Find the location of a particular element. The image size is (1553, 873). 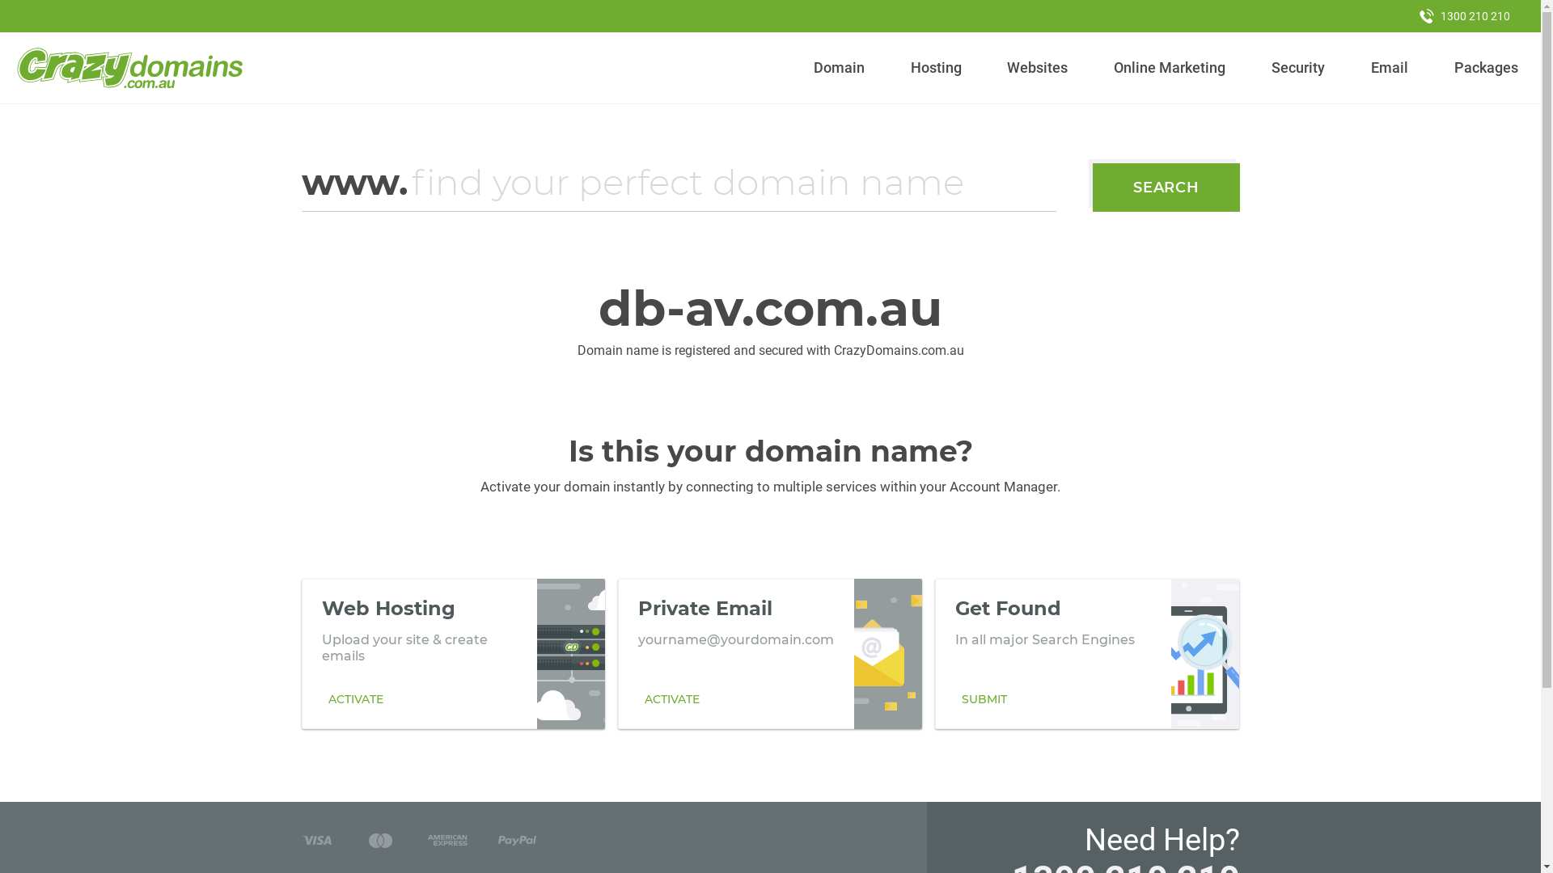

Security is located at coordinates (1299, 68).